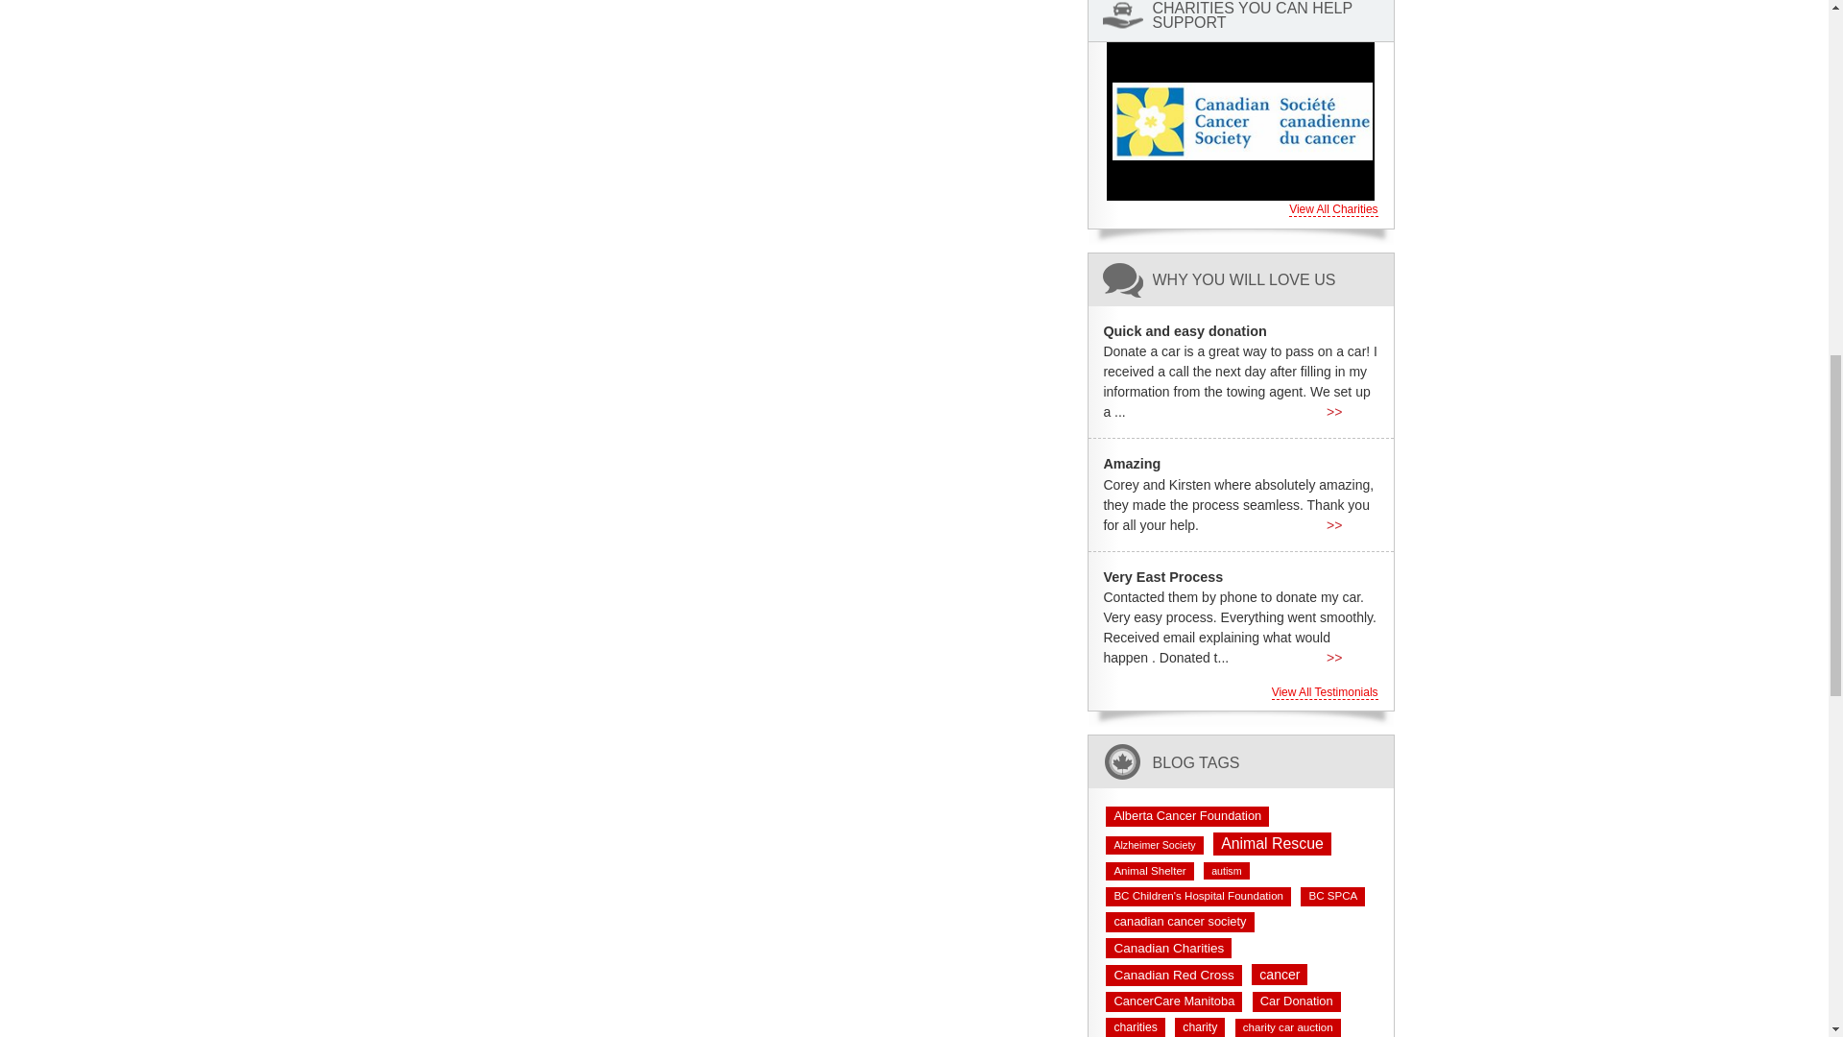 Image resolution: width=1843 pixels, height=1037 pixels. Describe the element at coordinates (1267, 15) in the screenshot. I see `CHARITIES YOU CAN HELP SUPPORT` at that location.